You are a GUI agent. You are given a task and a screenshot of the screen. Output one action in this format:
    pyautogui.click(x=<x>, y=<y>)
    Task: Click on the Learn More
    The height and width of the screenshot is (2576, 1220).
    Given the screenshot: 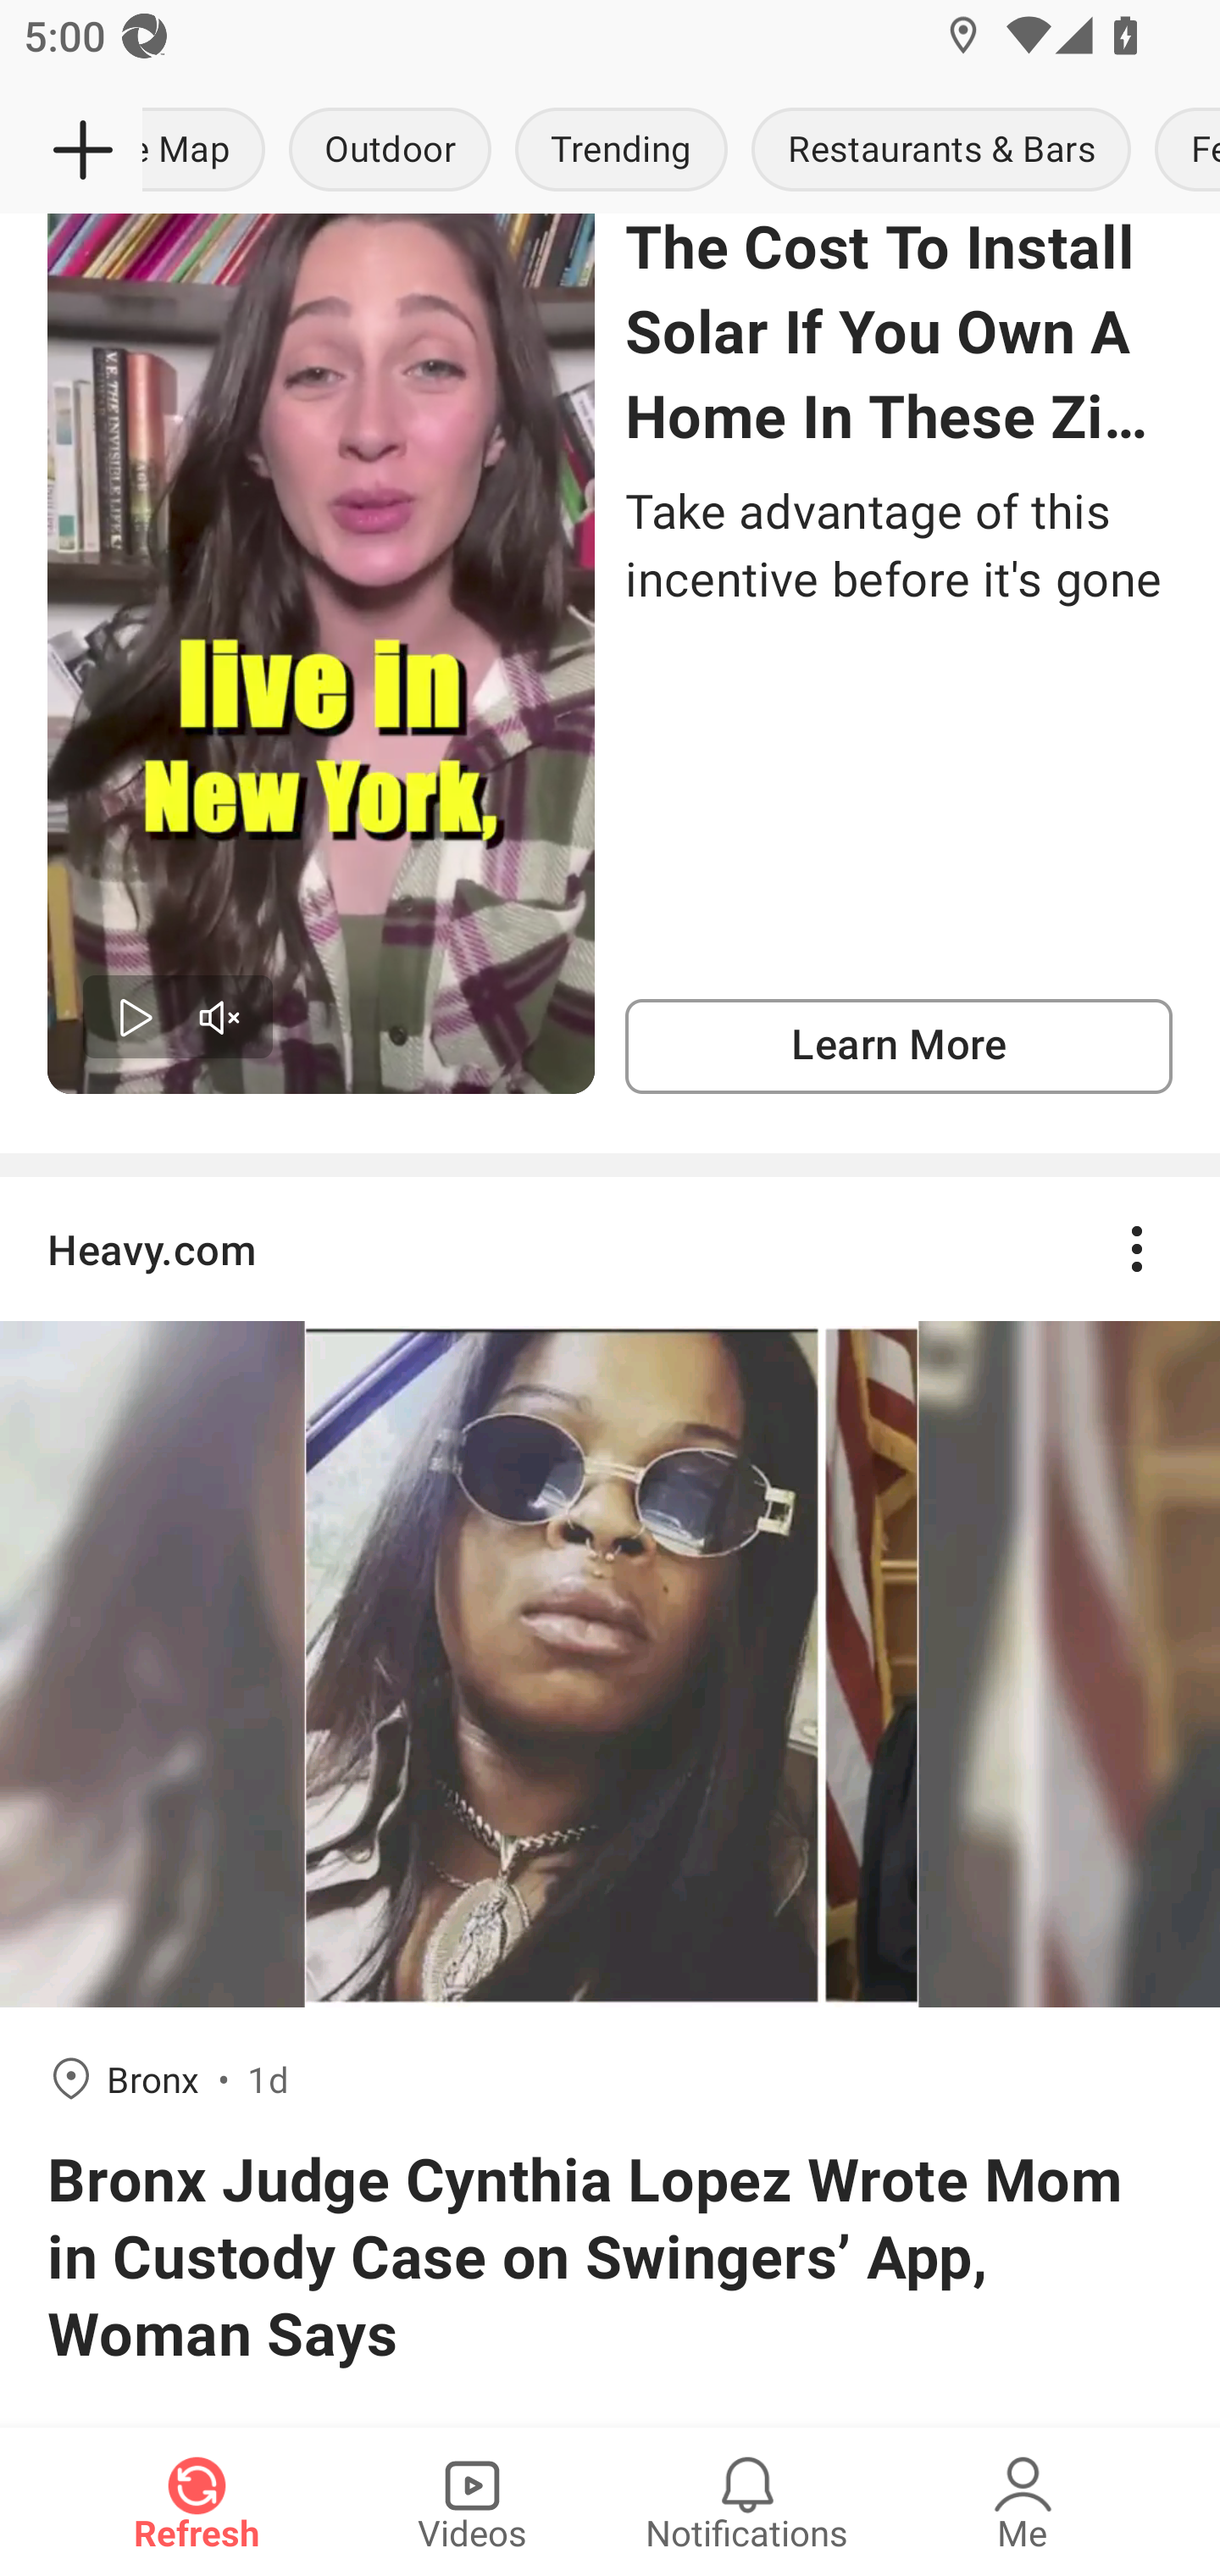 What is the action you would take?
    pyautogui.click(x=898, y=1047)
    